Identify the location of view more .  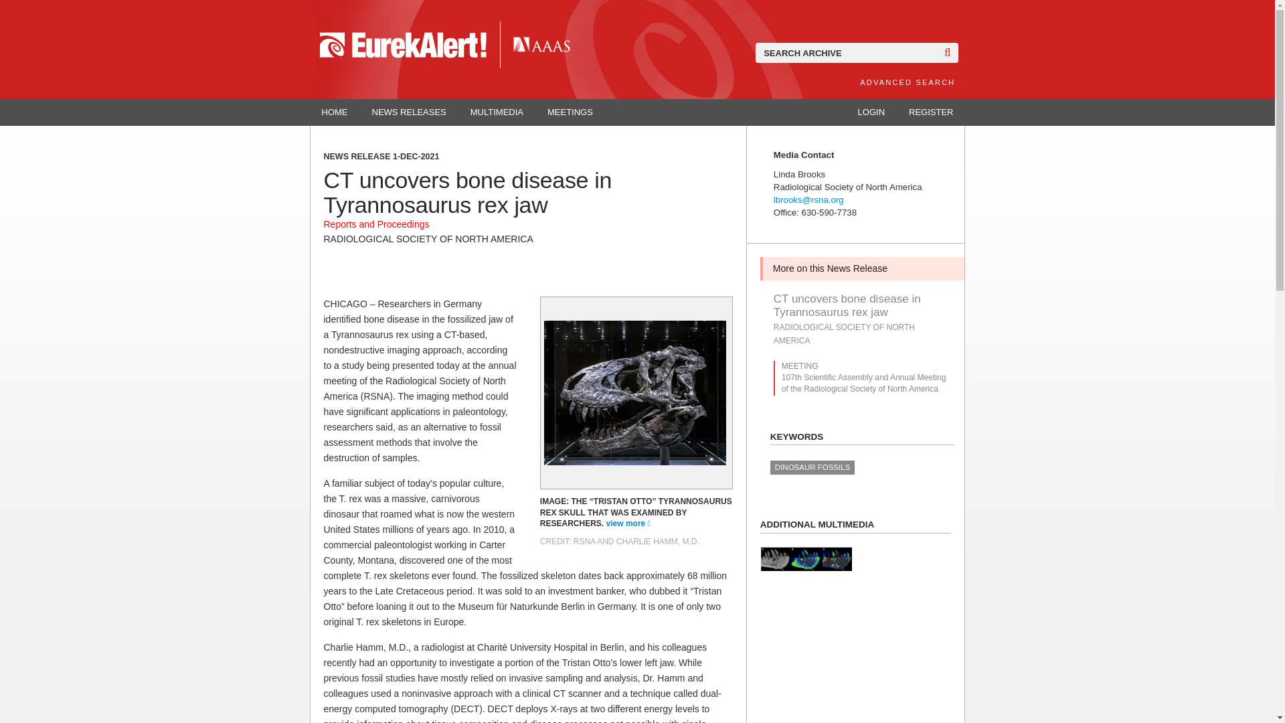
(628, 524).